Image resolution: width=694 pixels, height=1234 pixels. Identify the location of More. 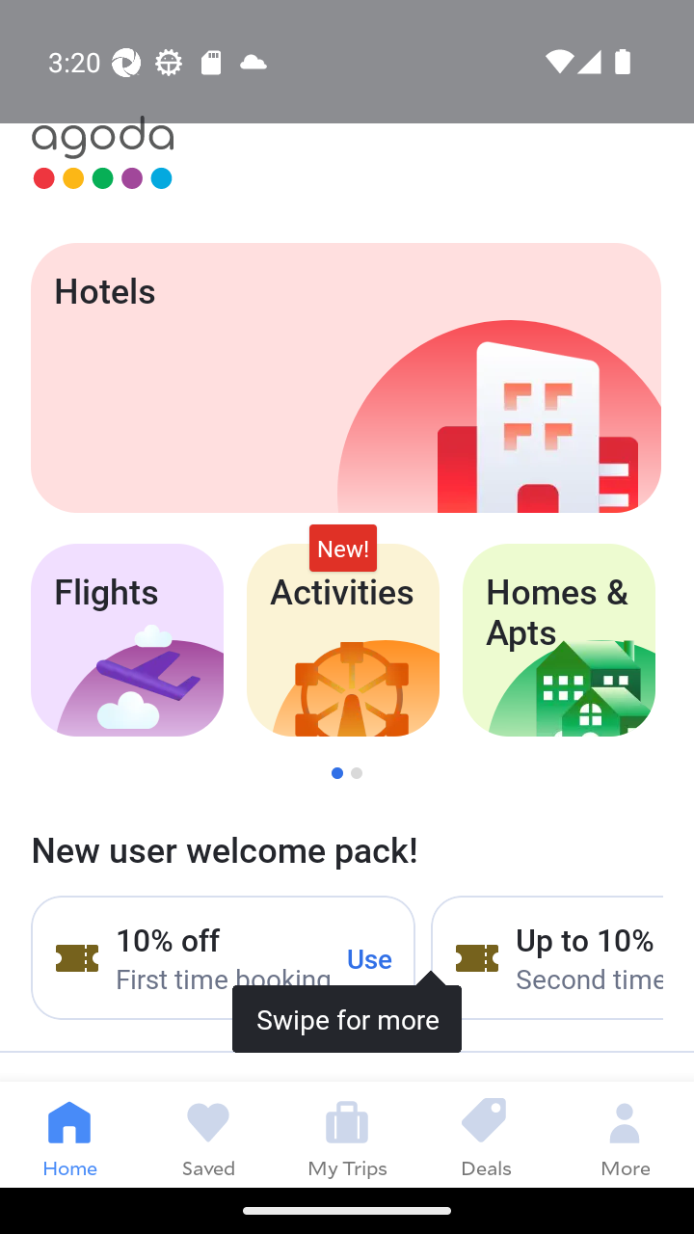
(625, 1134).